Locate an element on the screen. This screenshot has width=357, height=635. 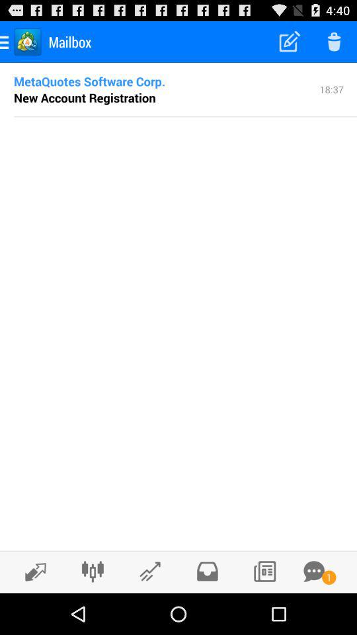
choose item below metaquotes software corp. icon is located at coordinates (85, 97).